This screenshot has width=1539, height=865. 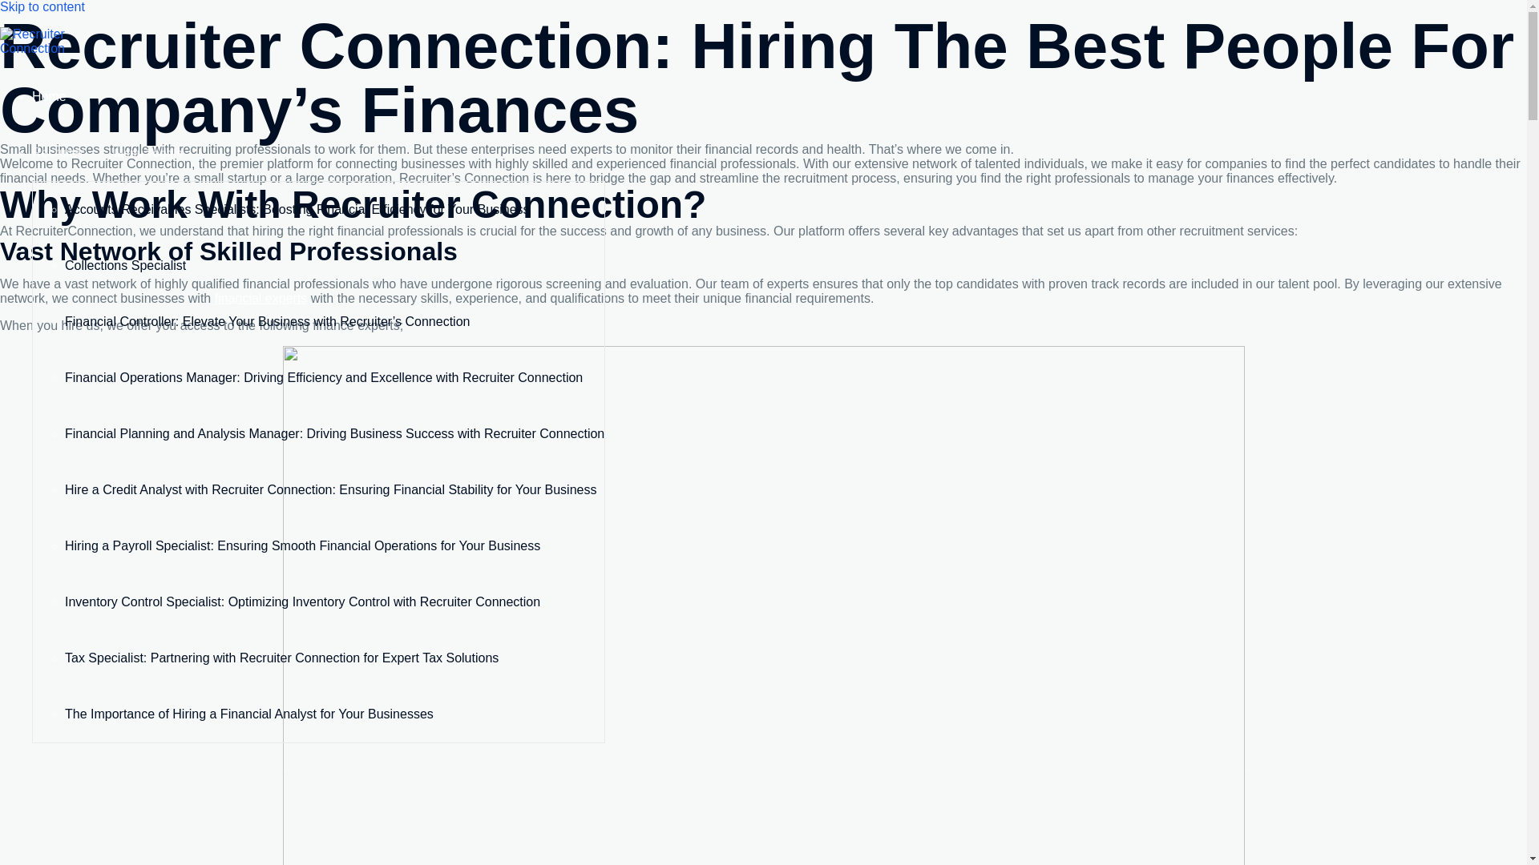 What do you see at coordinates (49, 96) in the screenshot?
I see `Home` at bounding box center [49, 96].